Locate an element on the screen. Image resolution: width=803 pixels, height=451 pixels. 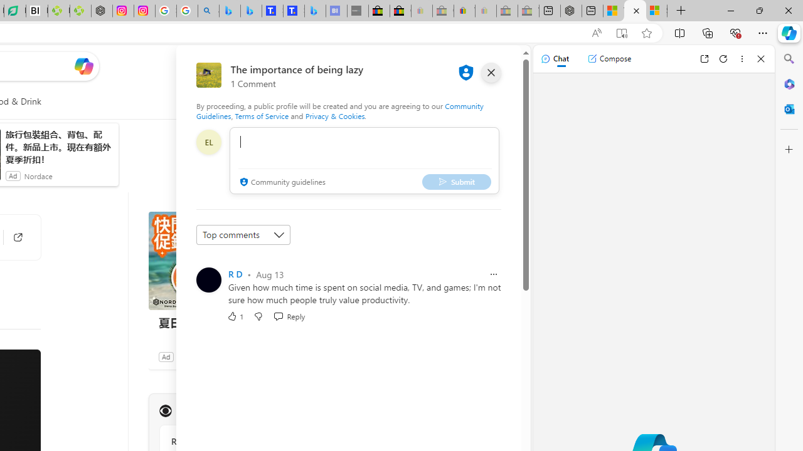
Visit CBS News website is located at coordinates (321, 411).